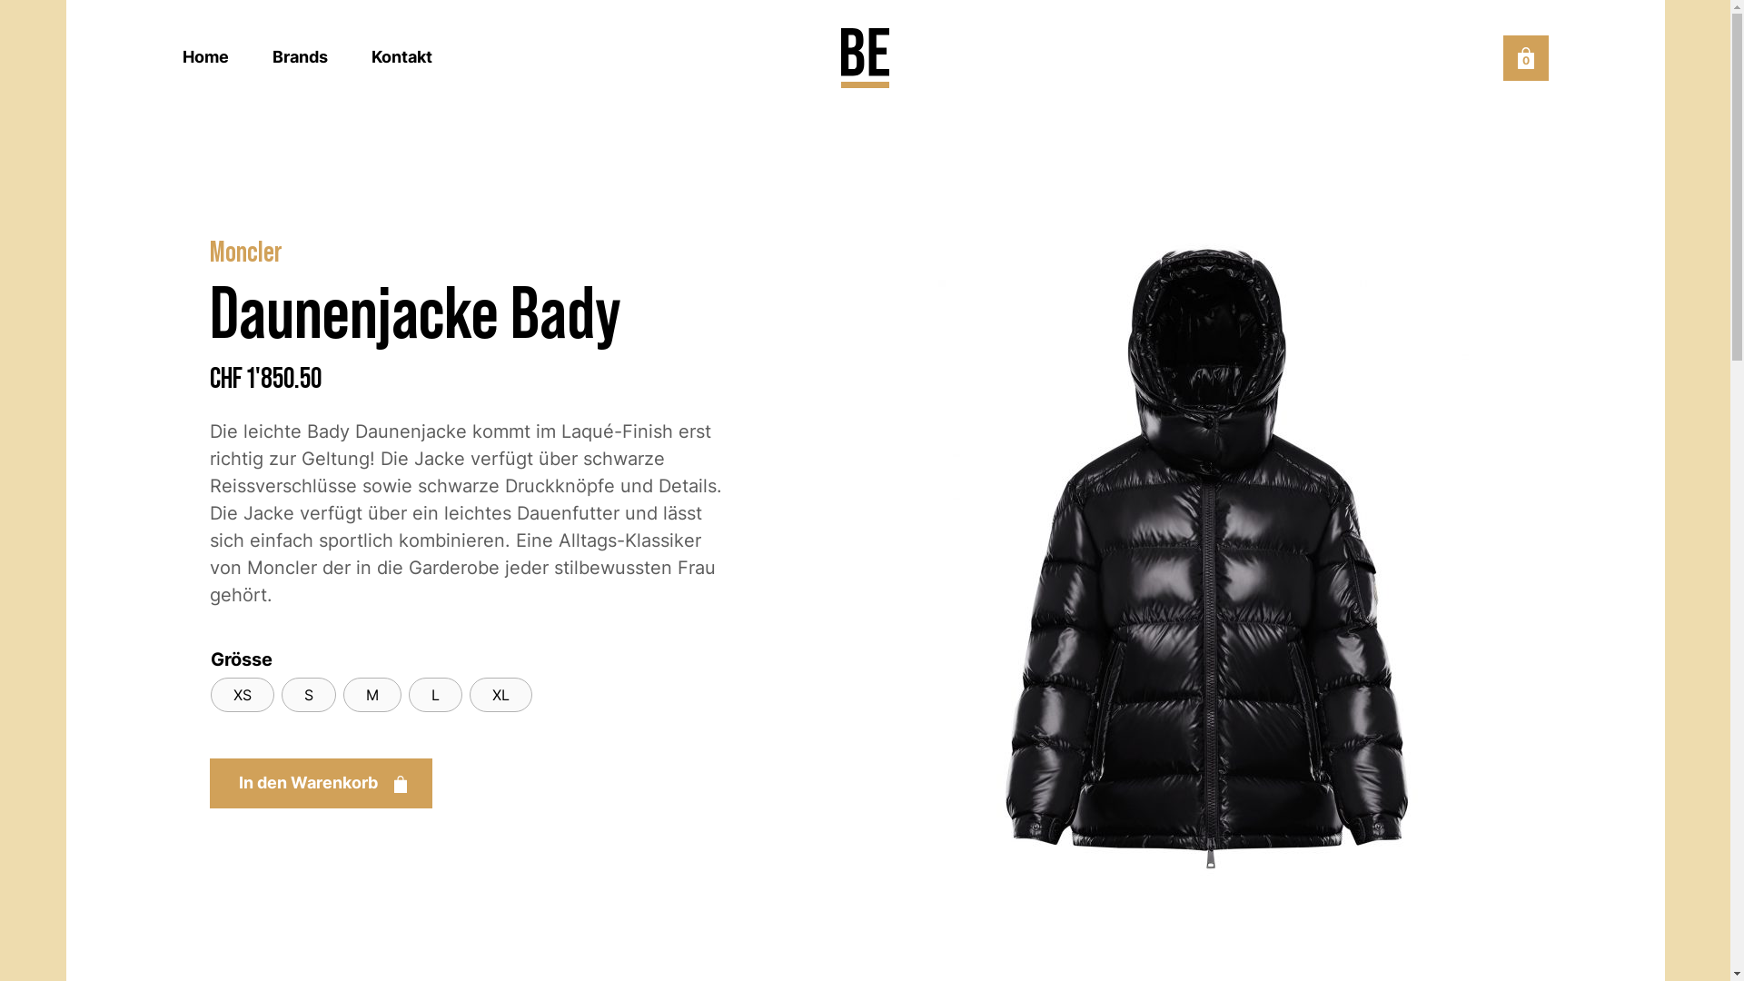 Image resolution: width=1744 pixels, height=981 pixels. What do you see at coordinates (401, 56) in the screenshot?
I see `Kontakt` at bounding box center [401, 56].